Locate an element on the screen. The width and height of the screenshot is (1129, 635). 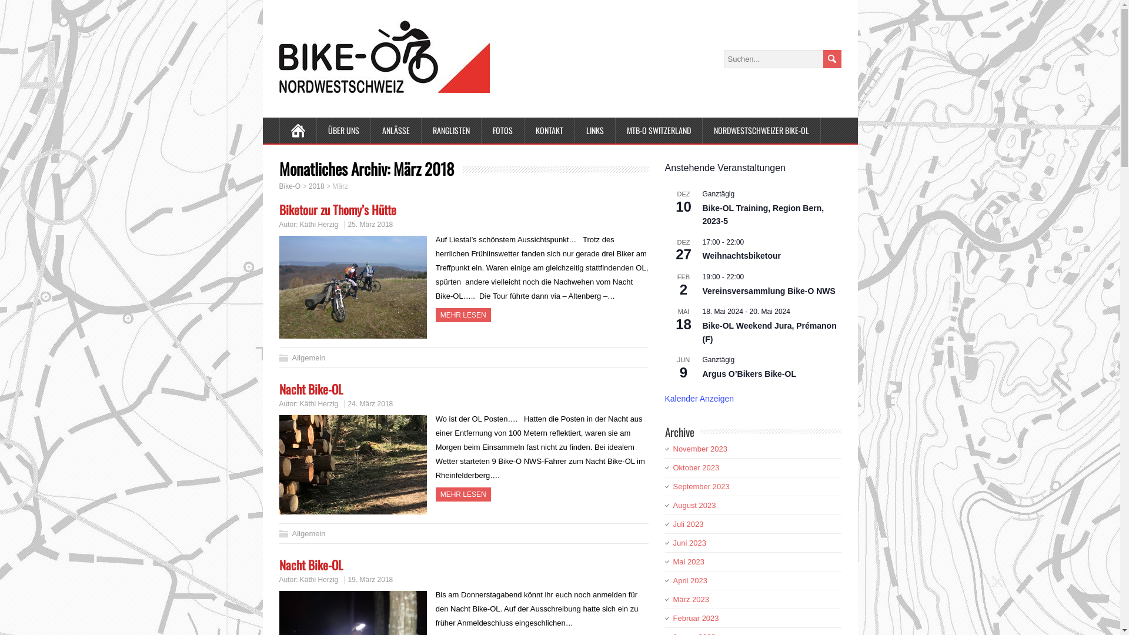
Kalender Anzeigen is located at coordinates (699, 399).